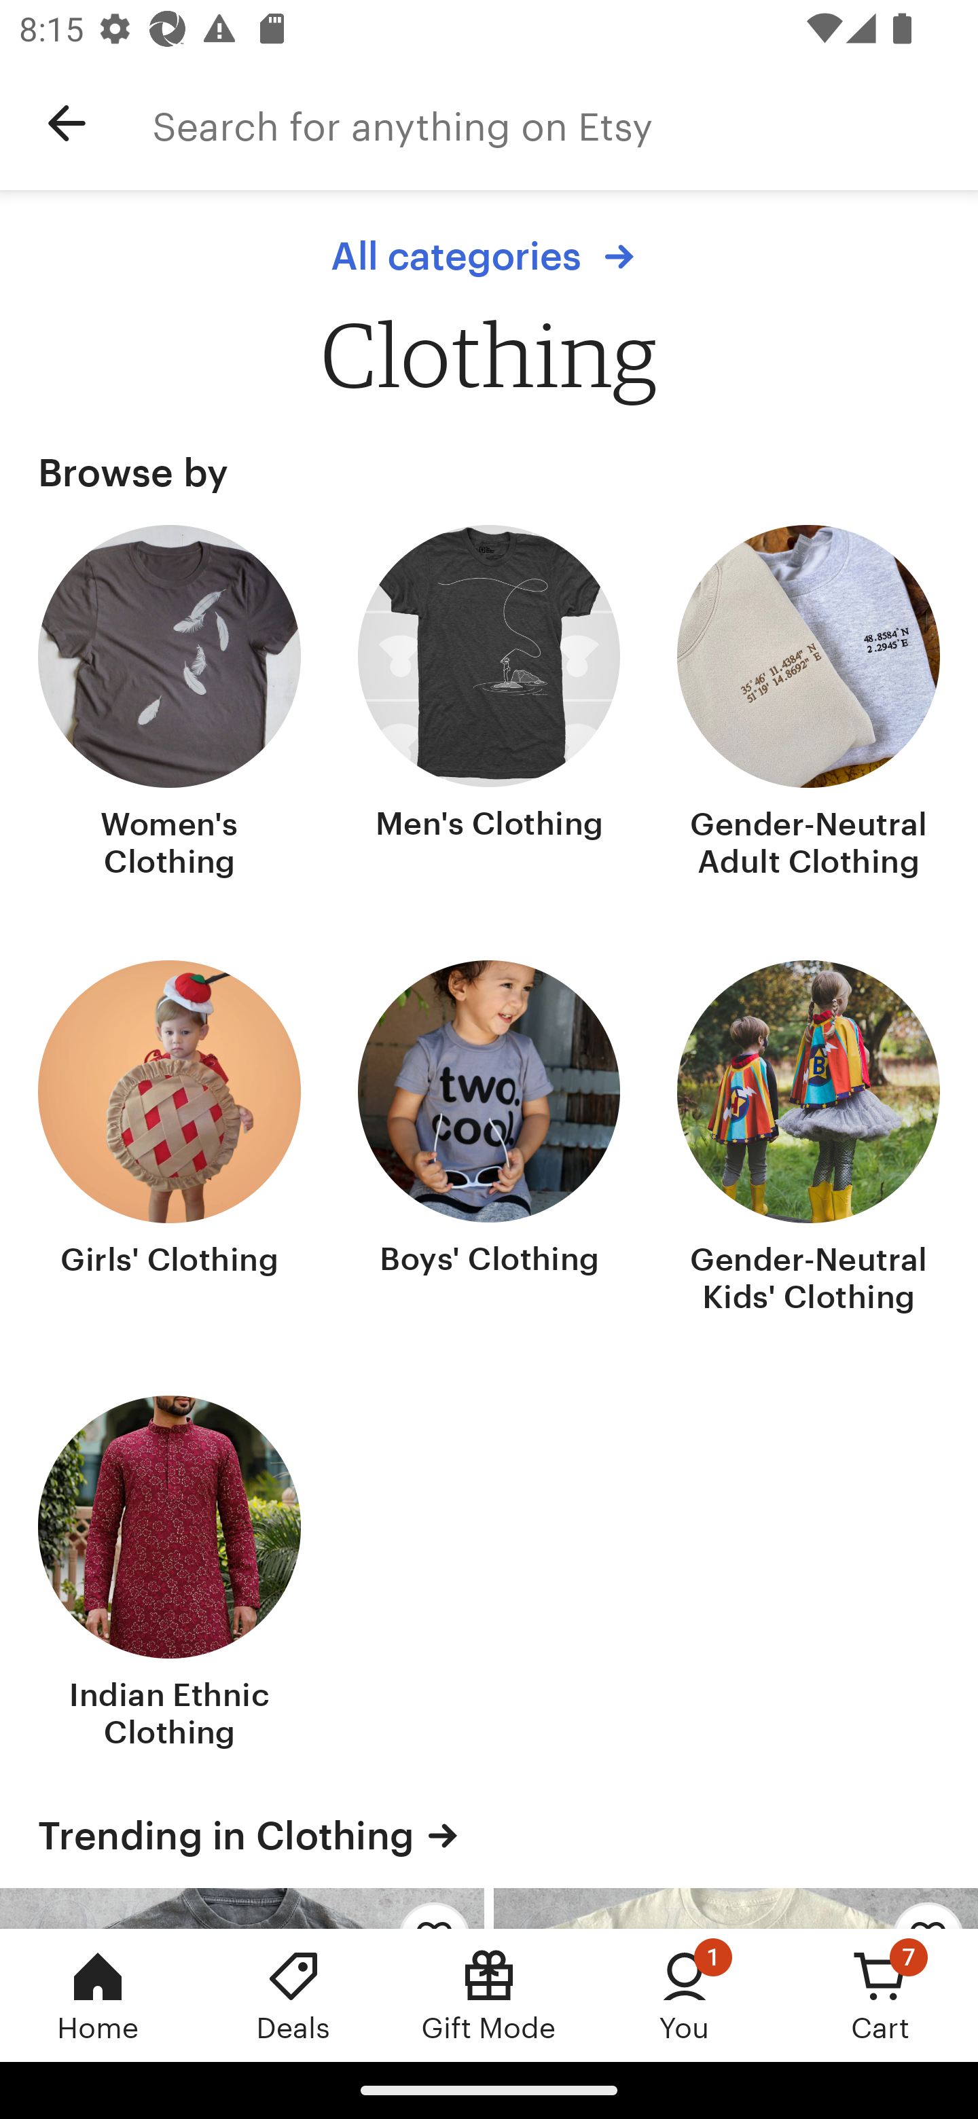  What do you see at coordinates (880, 1995) in the screenshot?
I see `Cart, 7 new notifications Cart` at bounding box center [880, 1995].